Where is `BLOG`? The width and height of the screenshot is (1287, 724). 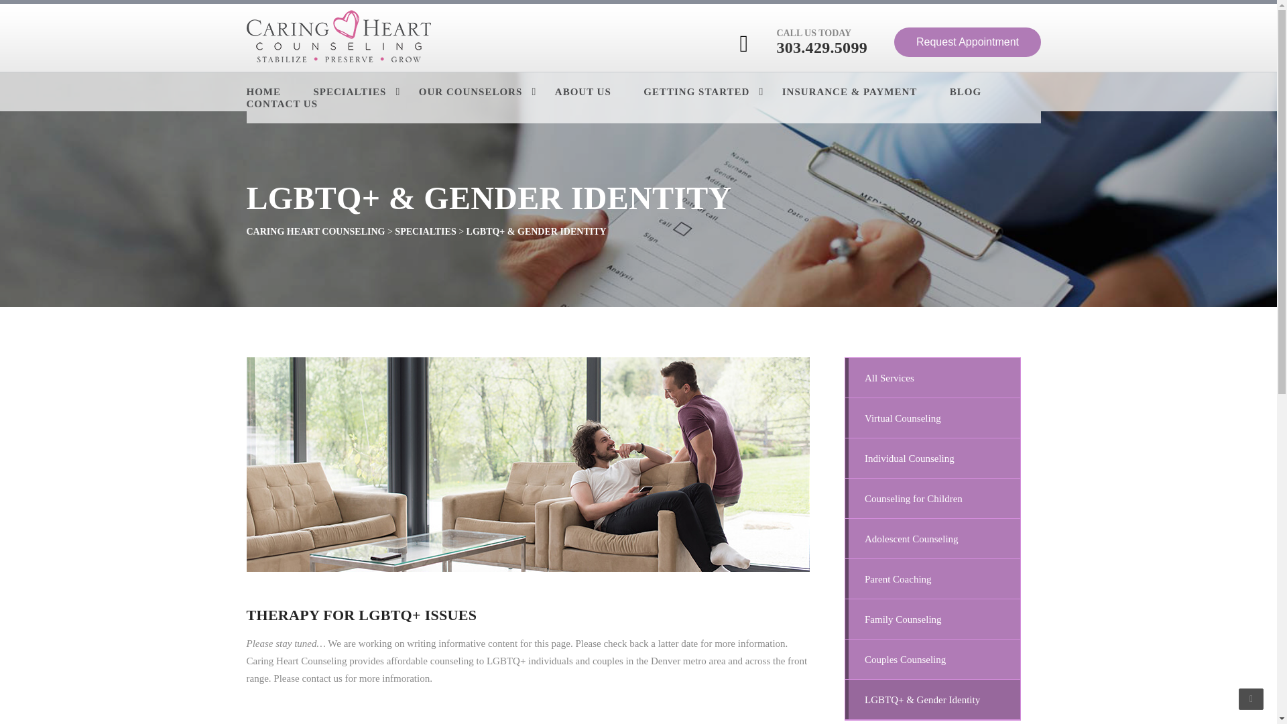
BLOG is located at coordinates (980, 92).